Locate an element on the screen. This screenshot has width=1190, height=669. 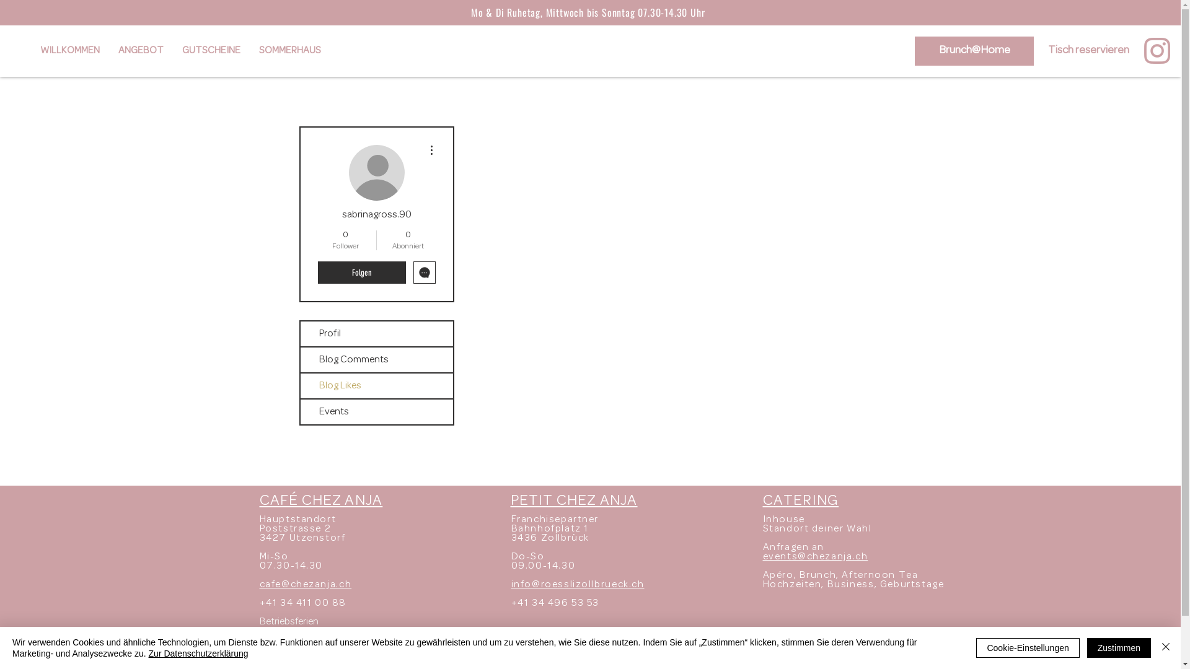
WILLKOMMEN is located at coordinates (70, 51).